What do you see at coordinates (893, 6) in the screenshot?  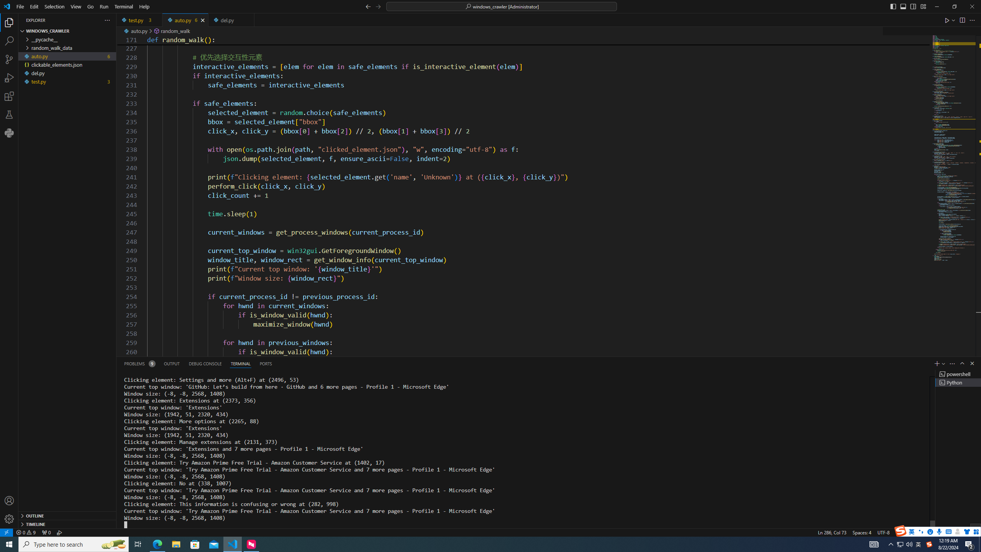 I see `Toggle Primary Side Bar (Ctrl+B)` at bounding box center [893, 6].